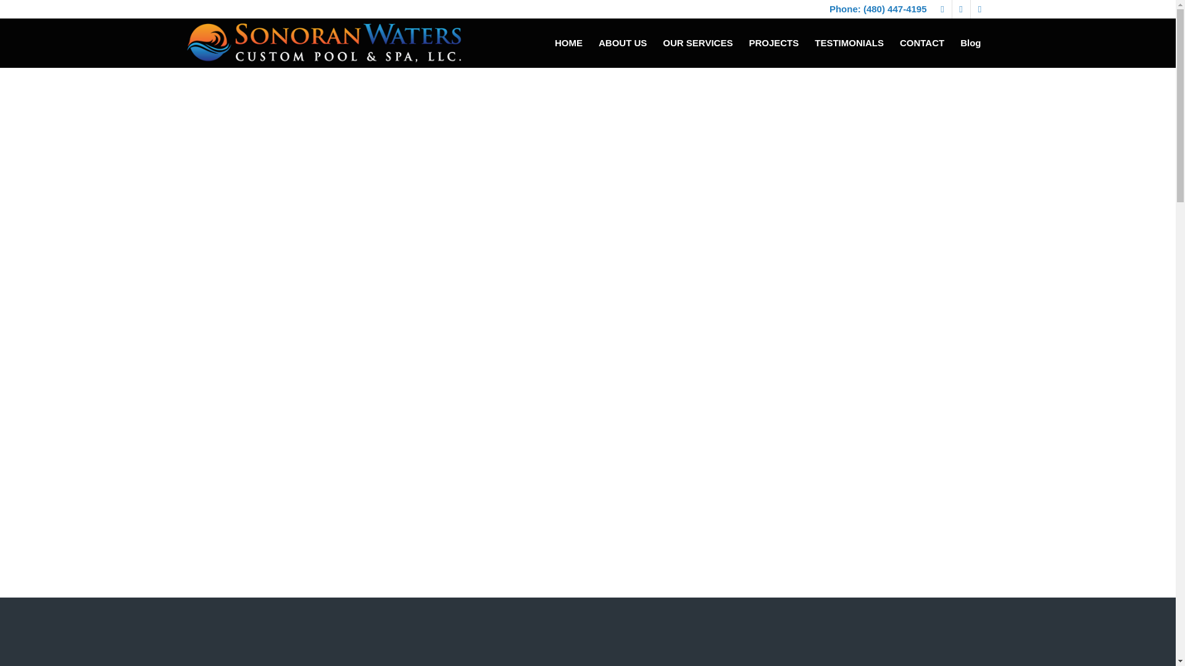 The image size is (1185, 666). I want to click on CONTACT, so click(922, 43).